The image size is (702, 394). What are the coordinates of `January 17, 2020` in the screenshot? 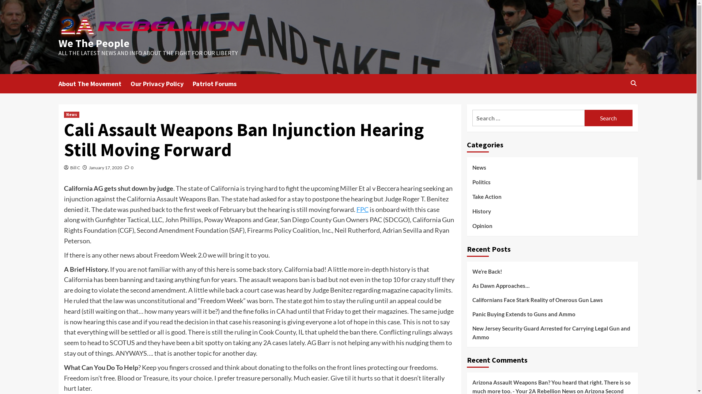 It's located at (105, 168).